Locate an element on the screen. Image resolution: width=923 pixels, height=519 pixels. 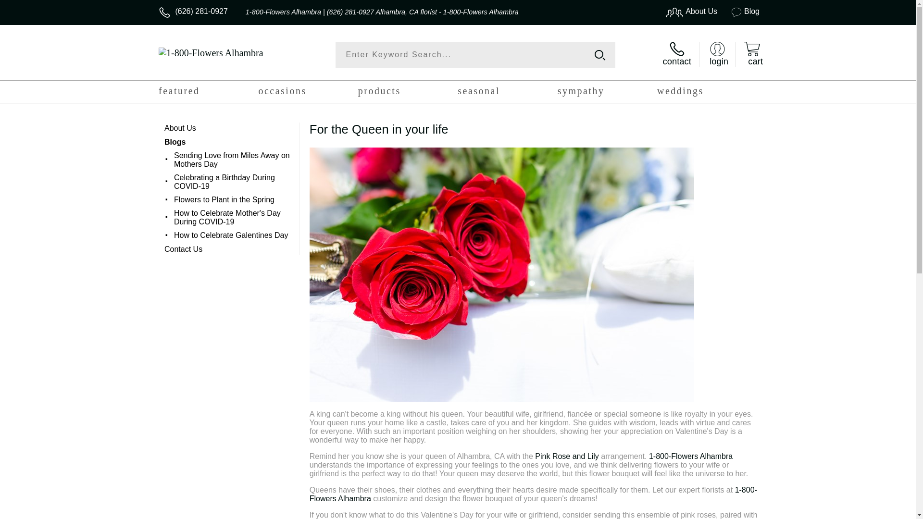
Blogs is located at coordinates (228, 142).